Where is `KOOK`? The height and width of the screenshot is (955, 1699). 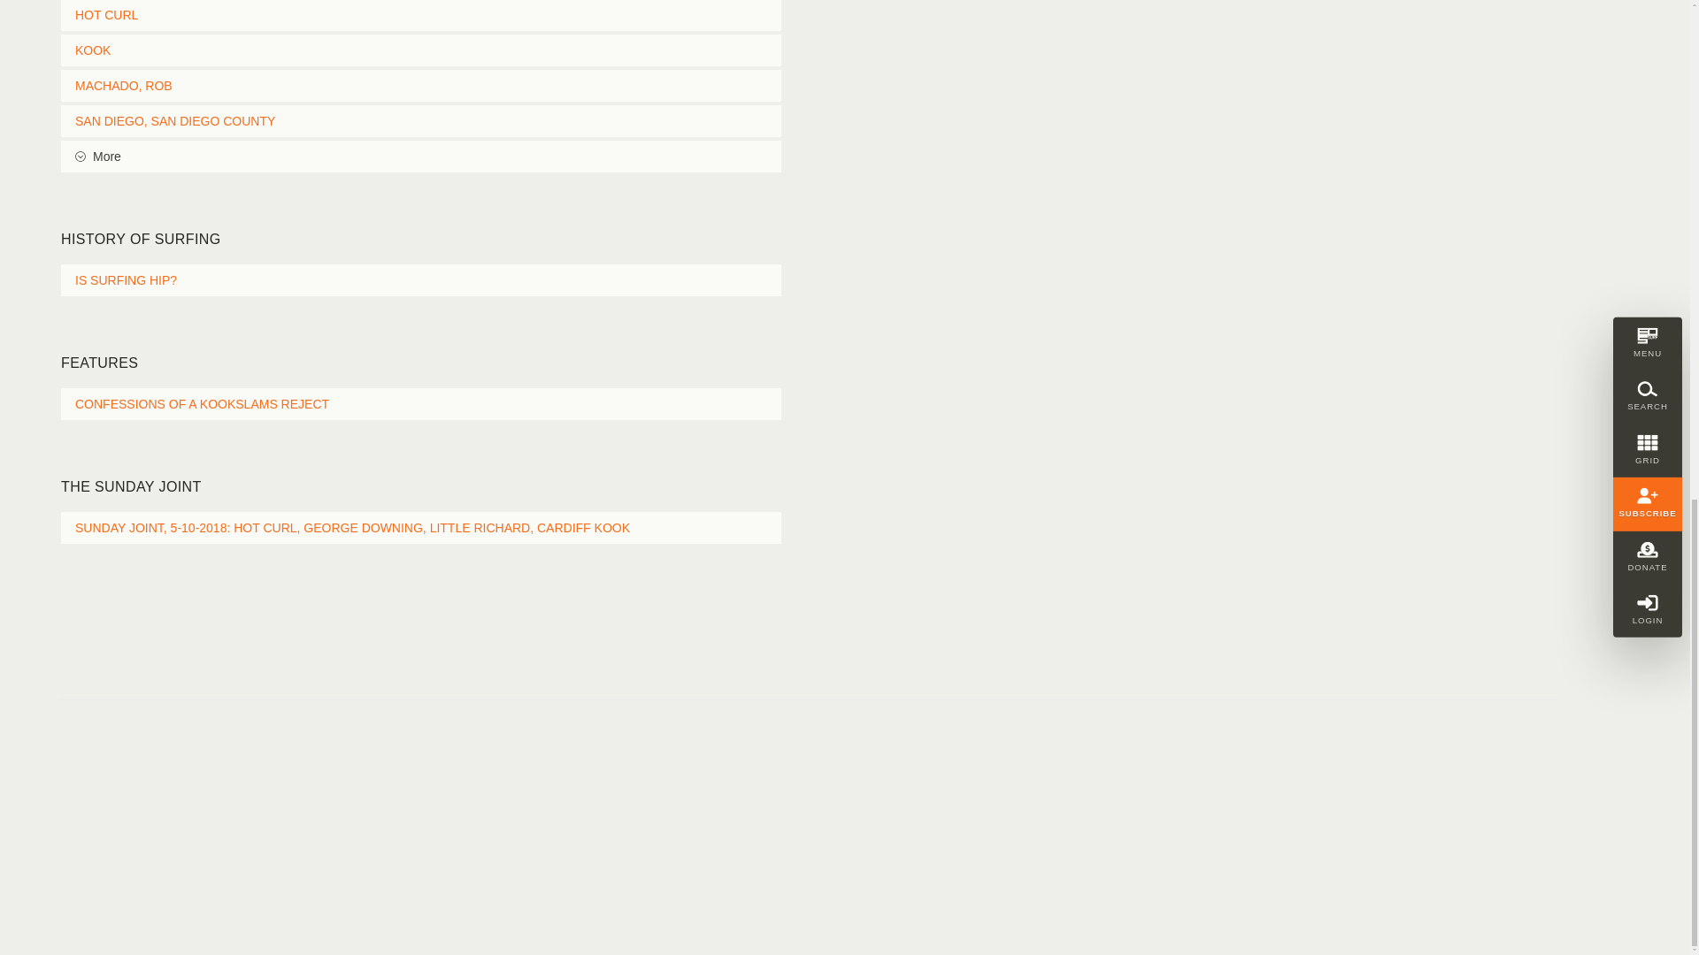
KOOK is located at coordinates (421, 50).